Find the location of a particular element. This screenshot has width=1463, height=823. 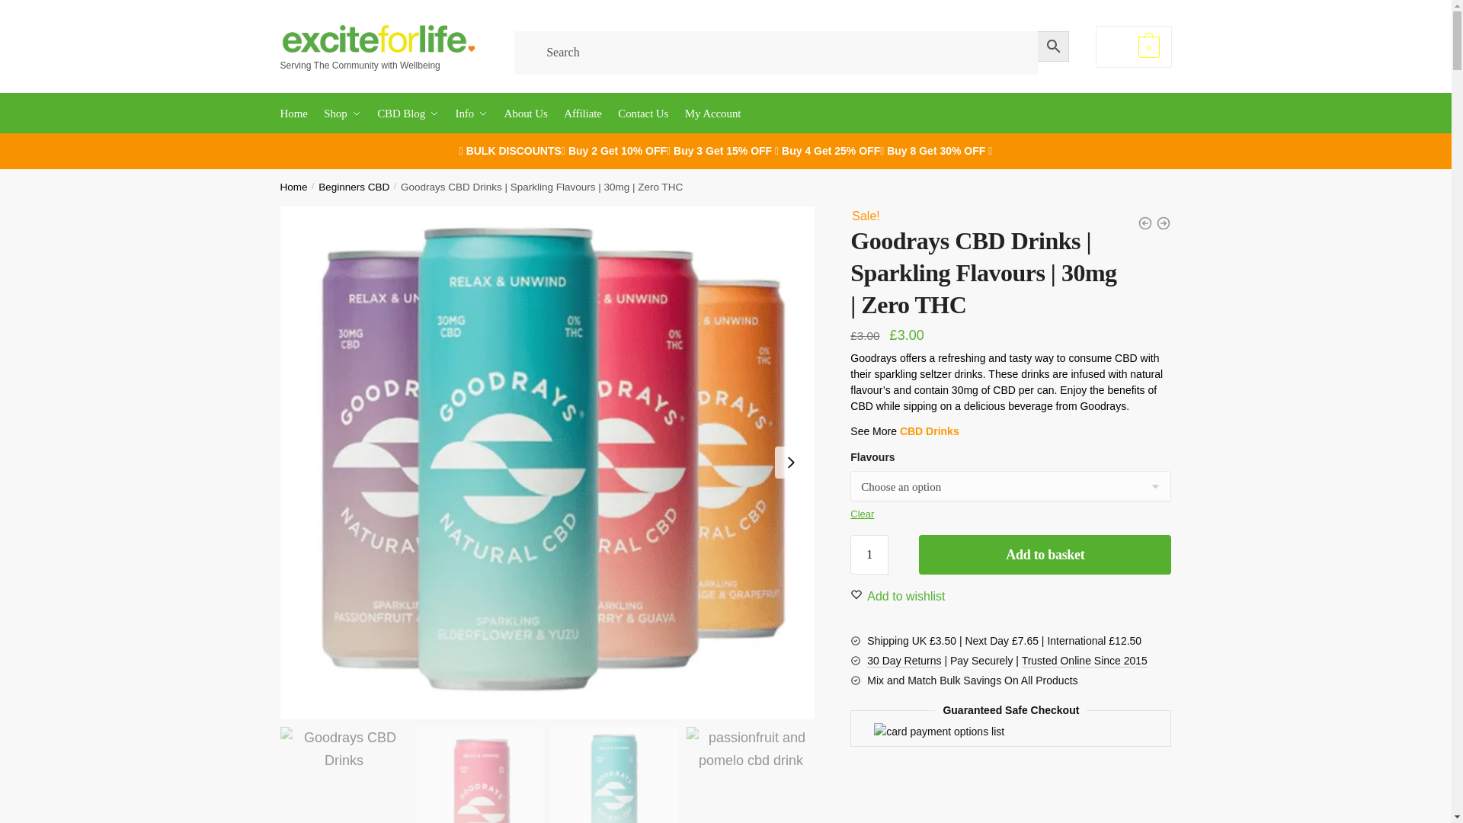

1 is located at coordinates (869, 555).